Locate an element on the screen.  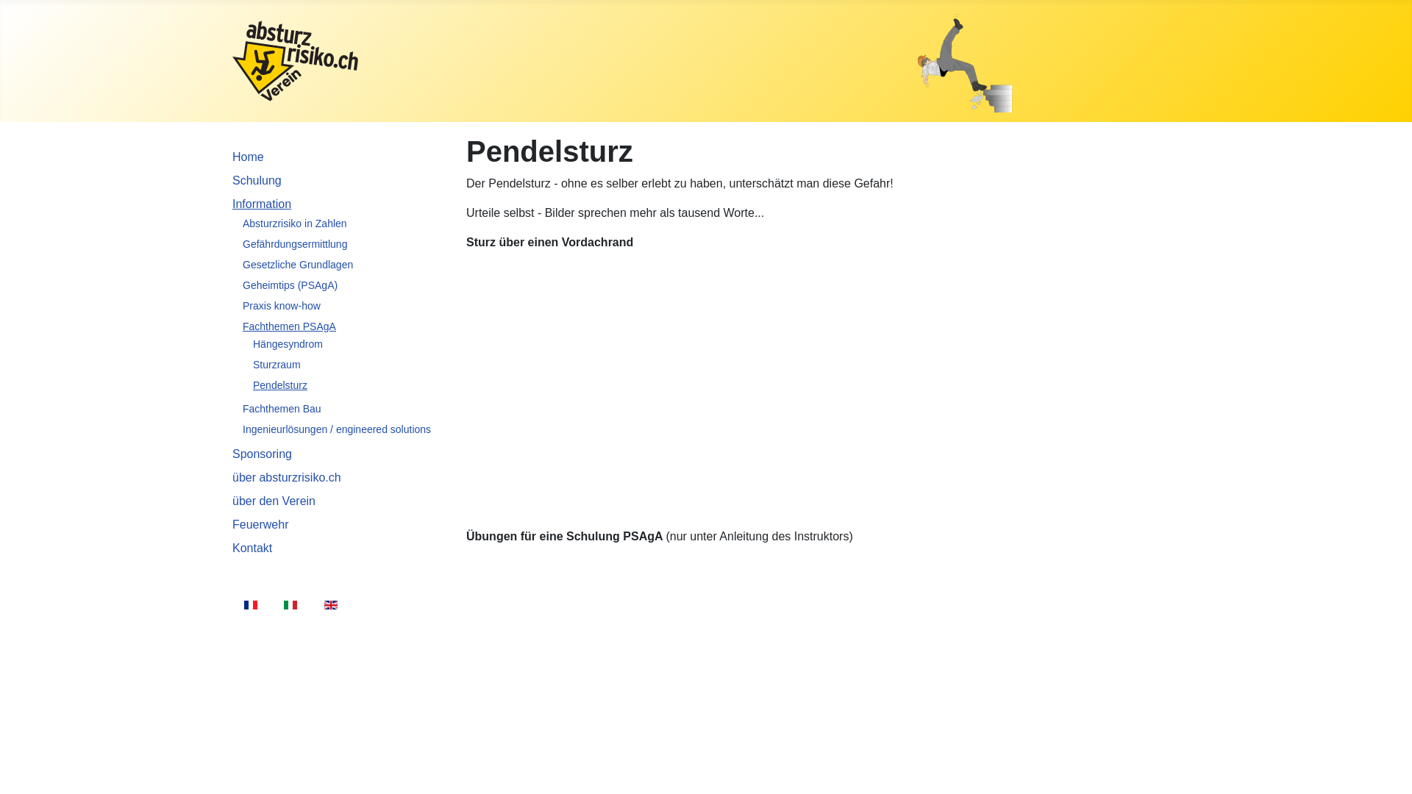
JoomlaWorks AllVideos Player is located at coordinates (829, 668).